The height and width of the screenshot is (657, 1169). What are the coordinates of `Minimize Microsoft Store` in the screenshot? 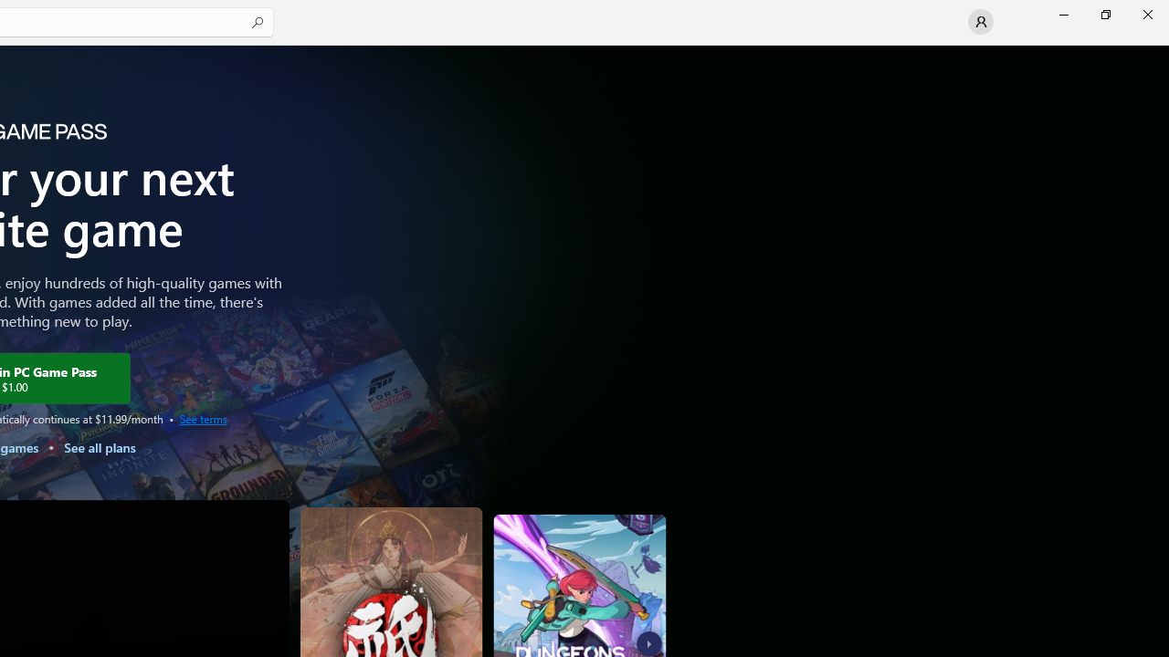 It's located at (1063, 15).